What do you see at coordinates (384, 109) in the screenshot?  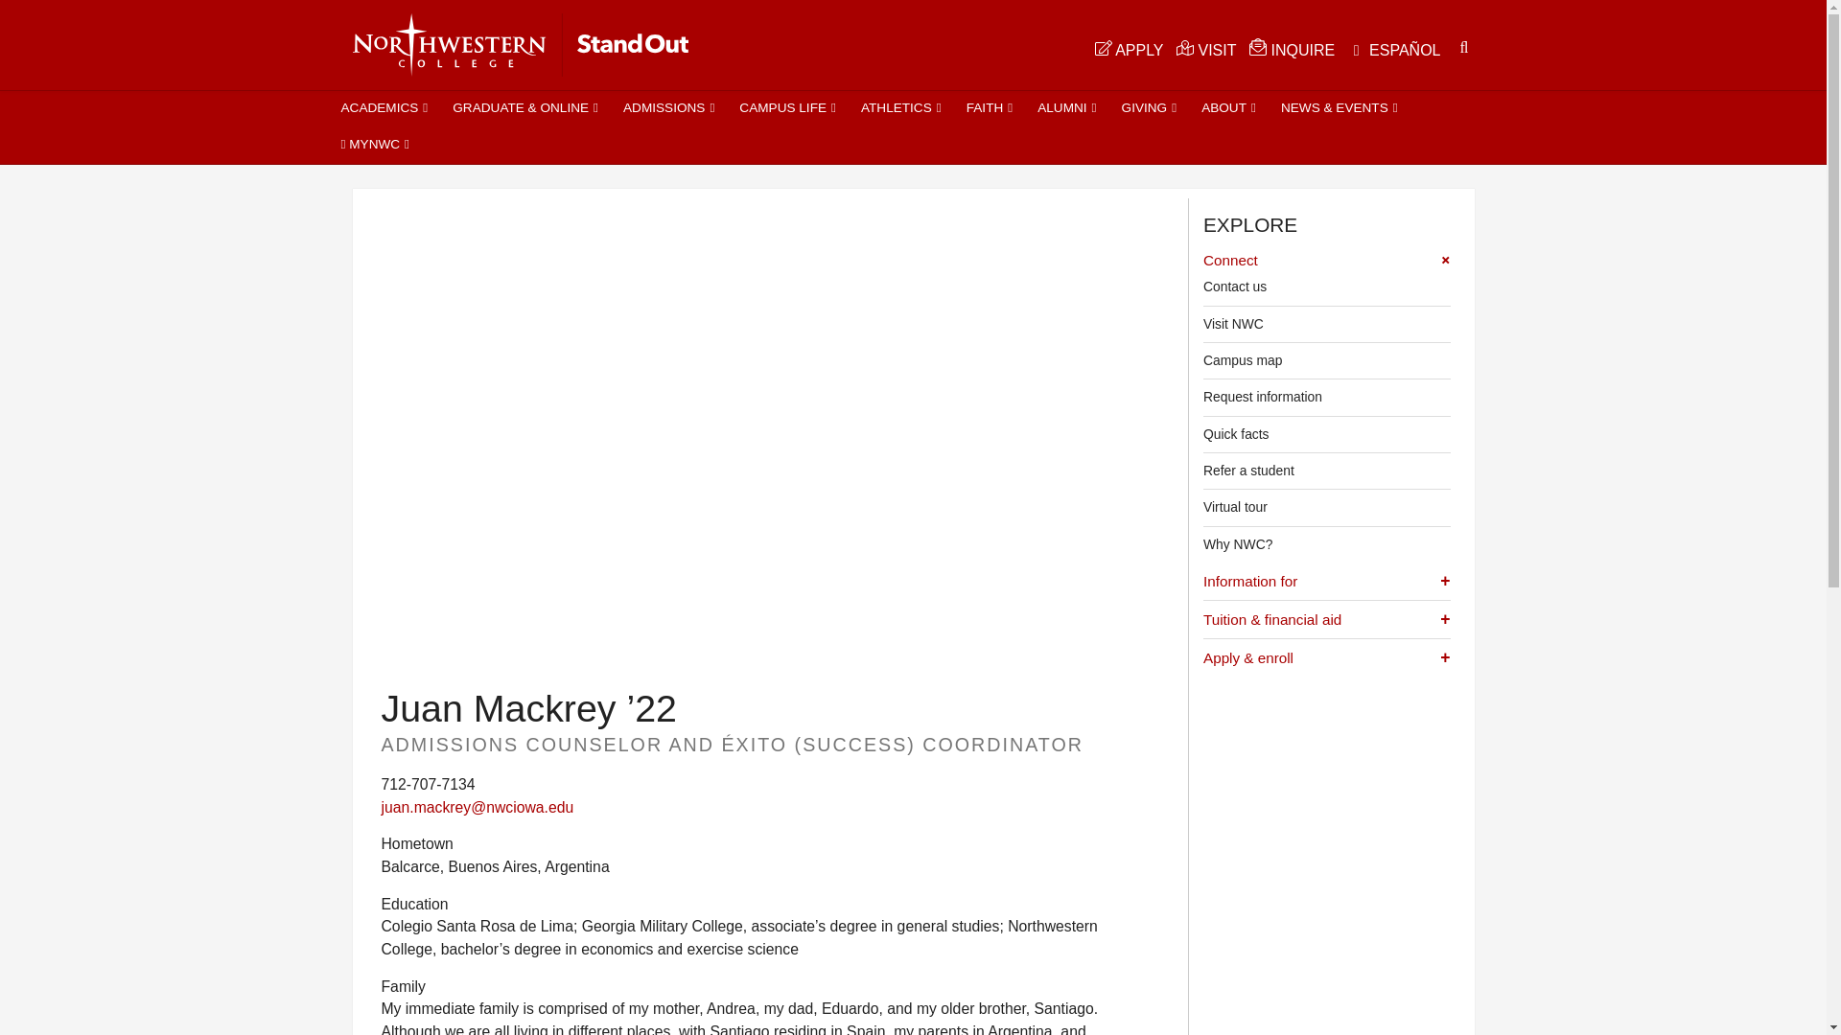 I see `ACADEMICS` at bounding box center [384, 109].